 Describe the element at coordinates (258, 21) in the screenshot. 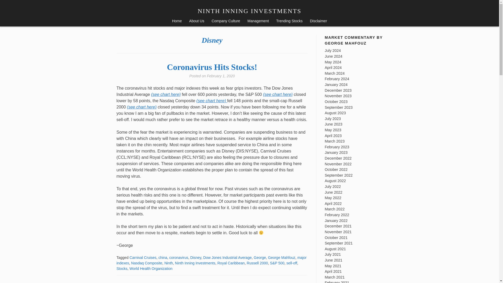

I see `Management` at that location.